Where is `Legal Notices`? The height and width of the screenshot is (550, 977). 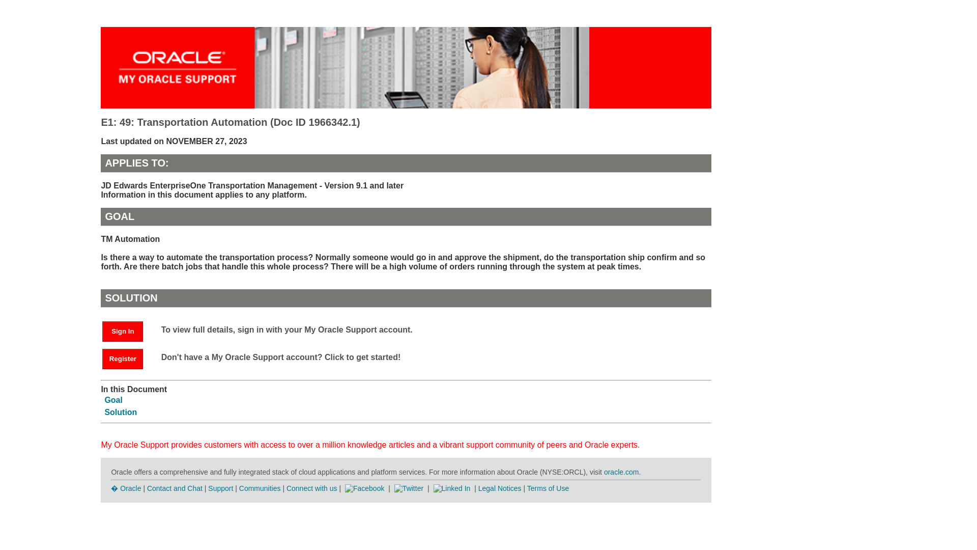 Legal Notices is located at coordinates (500, 488).